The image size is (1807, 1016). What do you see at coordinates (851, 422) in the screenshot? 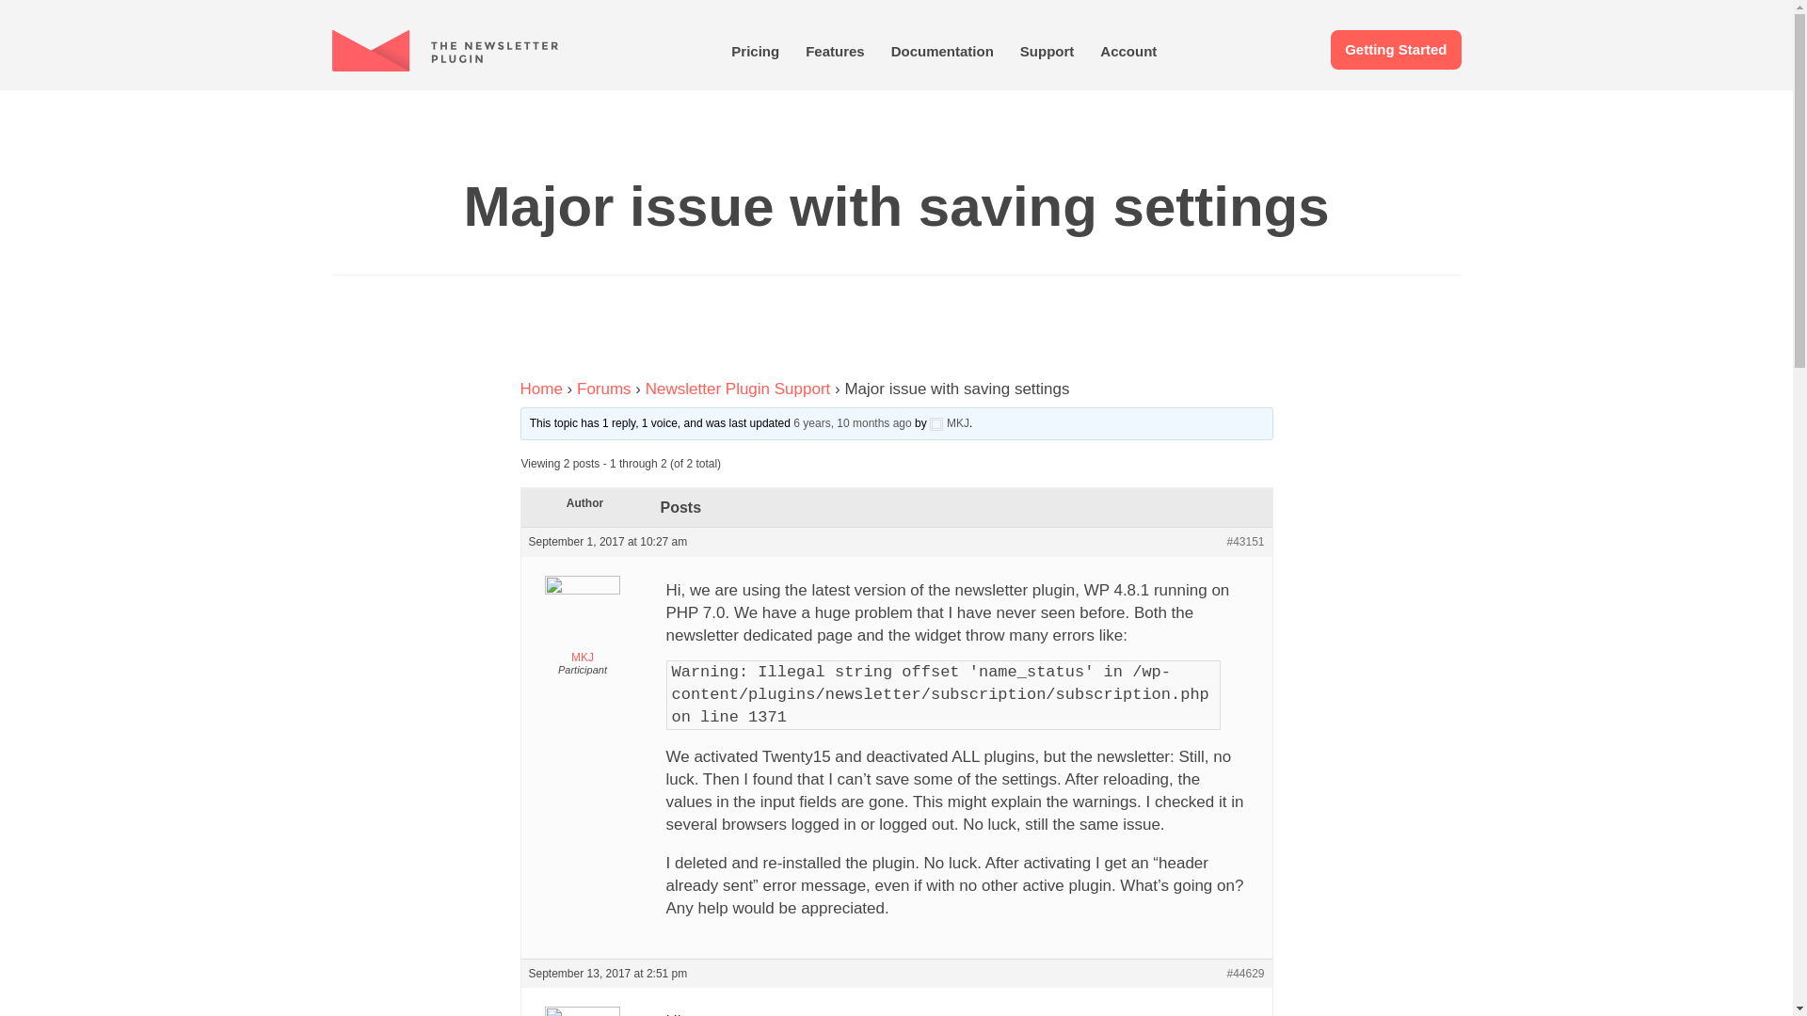
I see `6 years, 10 months ago` at bounding box center [851, 422].